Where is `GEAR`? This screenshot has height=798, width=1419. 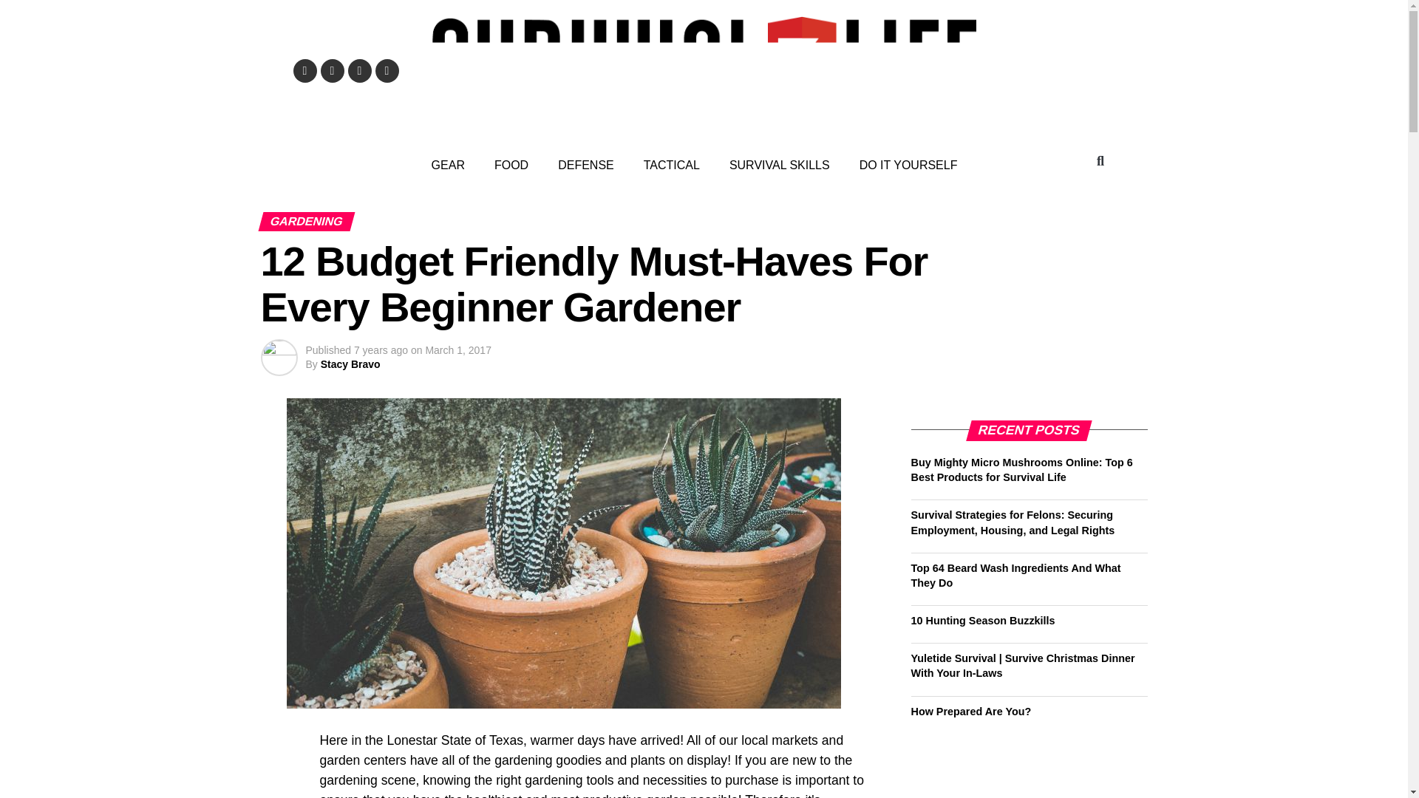
GEAR is located at coordinates (448, 166).